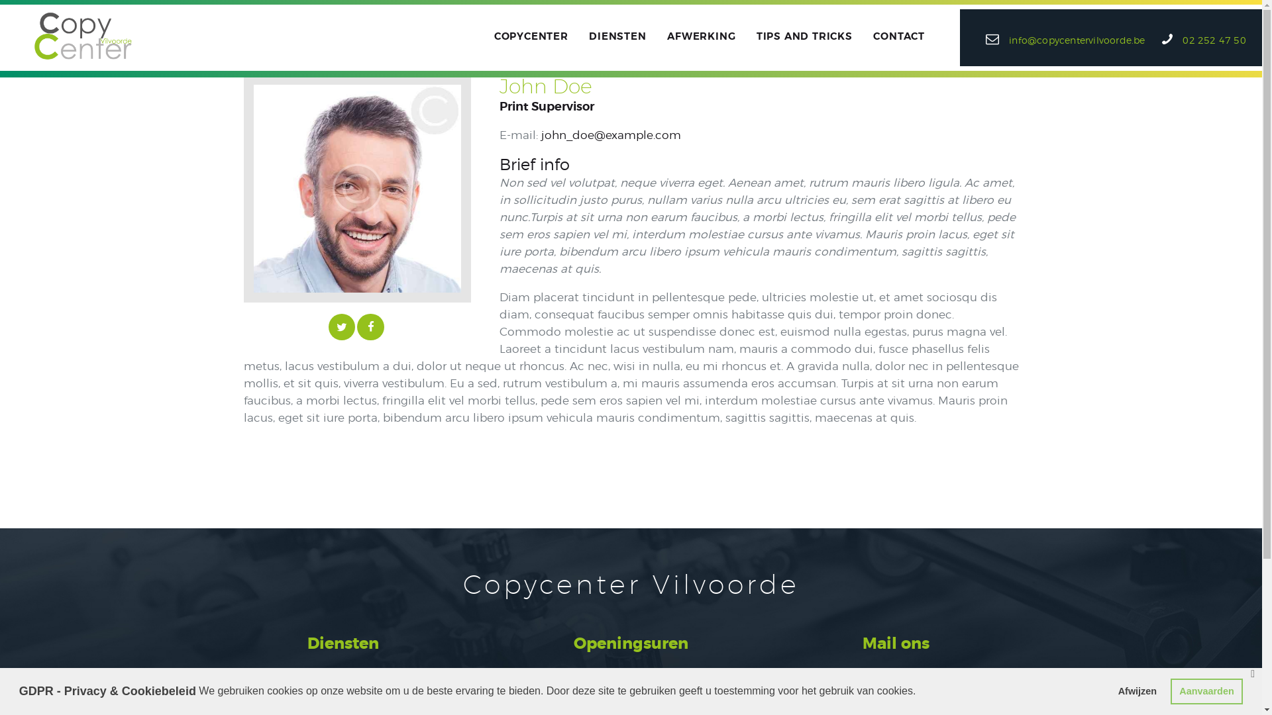 This screenshot has width=1272, height=715. What do you see at coordinates (1207, 691) in the screenshot?
I see `Aanvaarden` at bounding box center [1207, 691].